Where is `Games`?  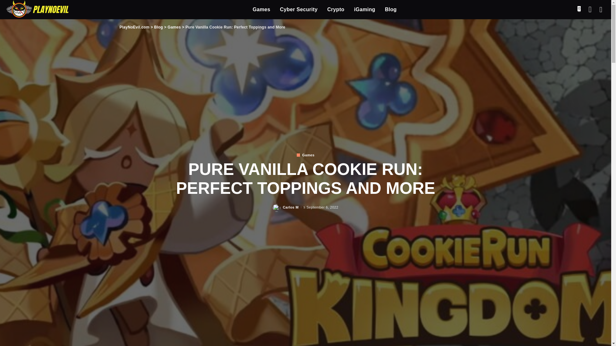
Games is located at coordinates (262, 10).